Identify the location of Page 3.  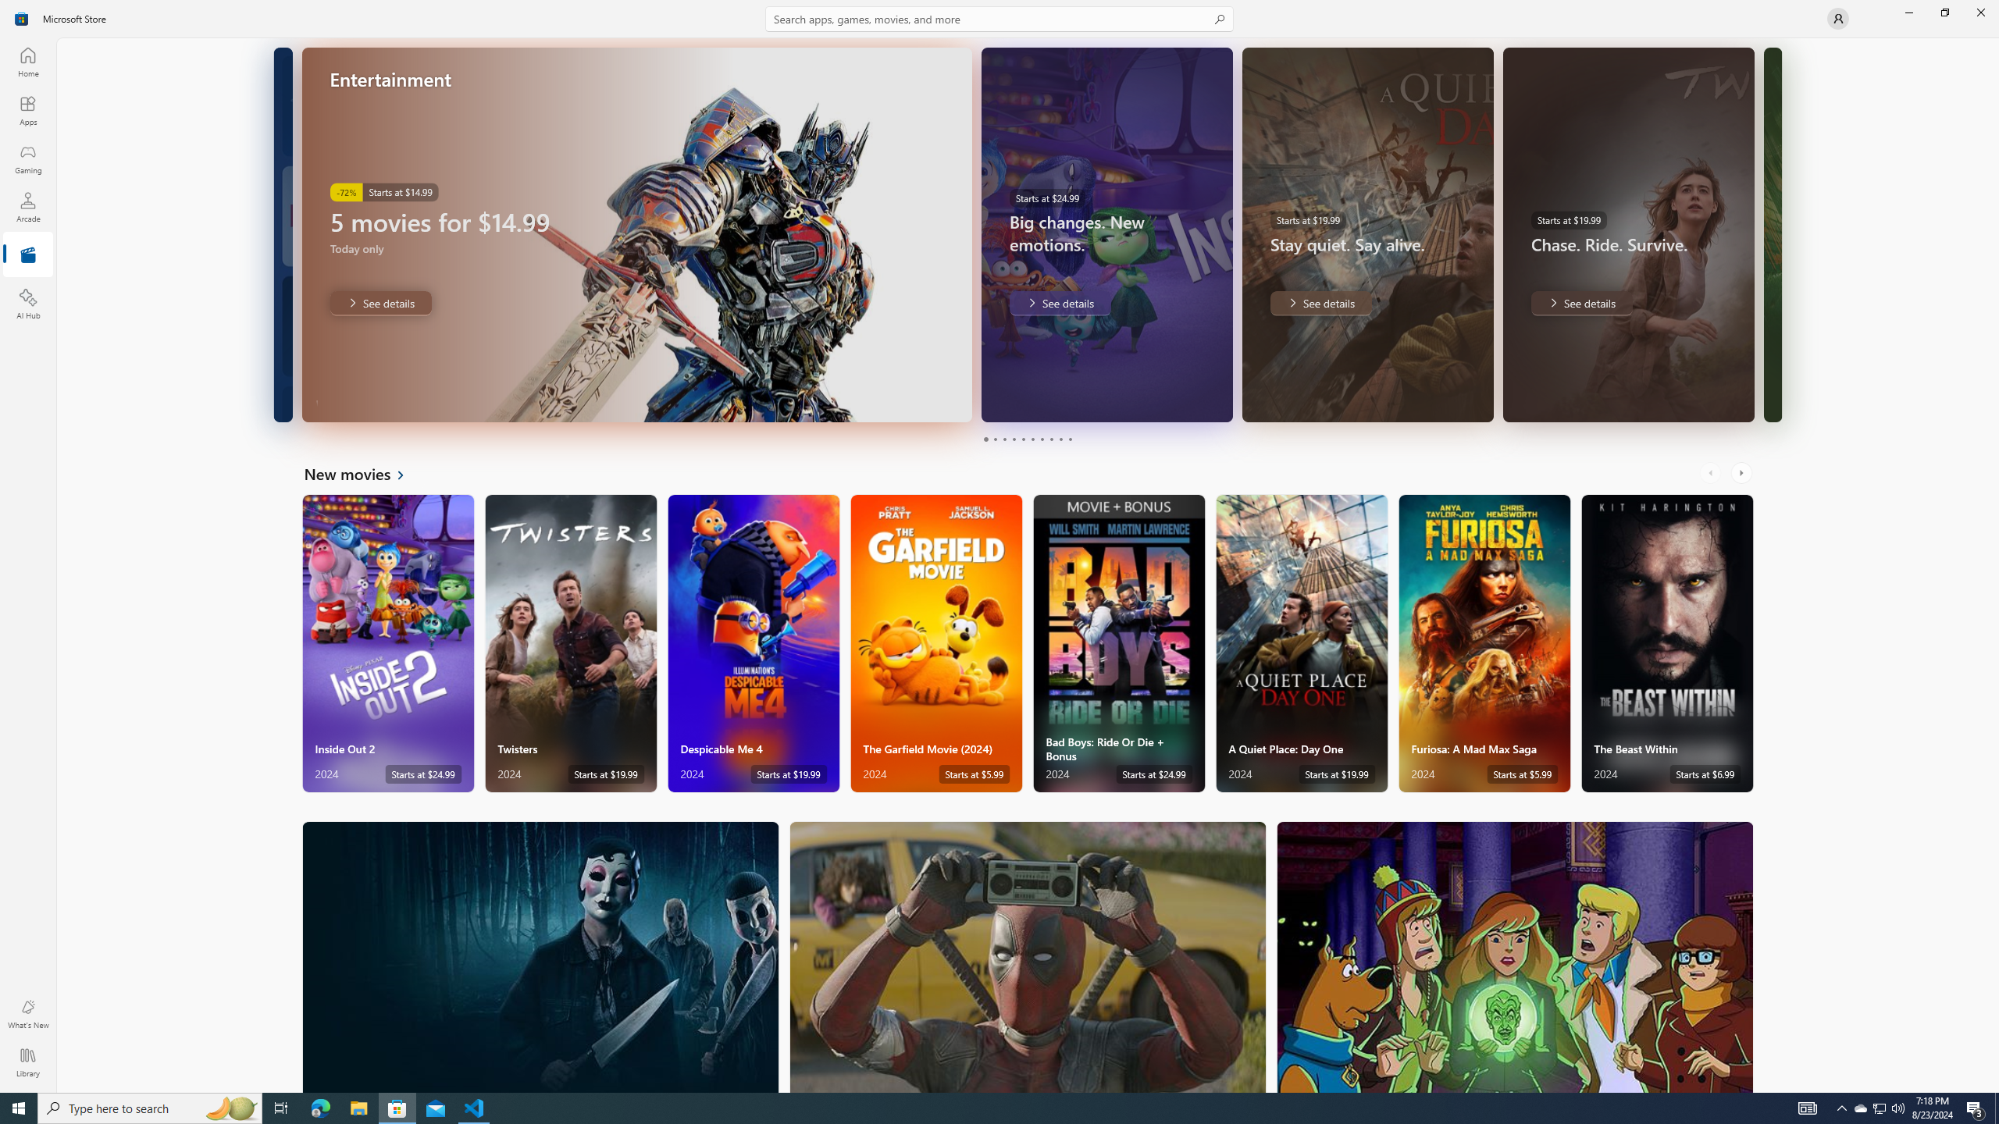
(1004, 439).